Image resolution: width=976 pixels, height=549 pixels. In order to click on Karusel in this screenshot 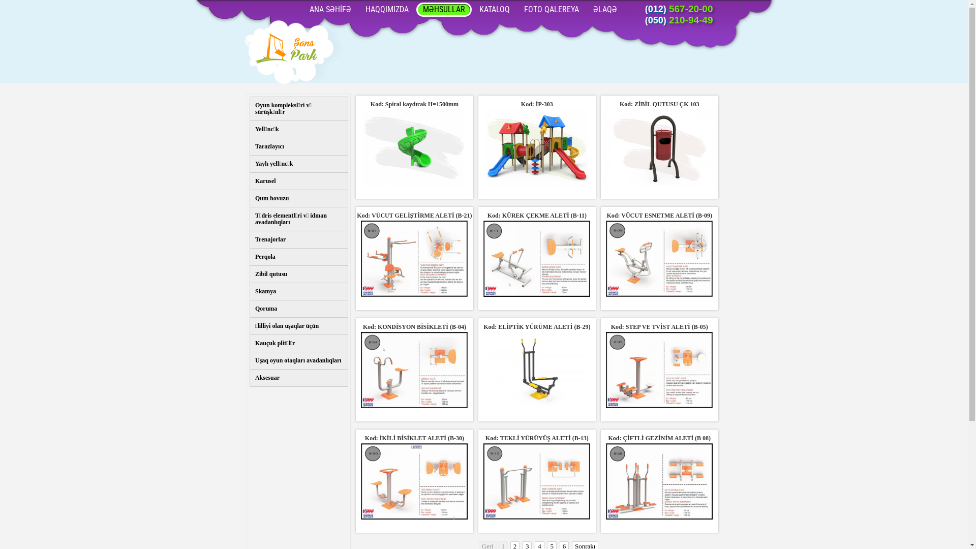, I will do `click(299, 181)`.